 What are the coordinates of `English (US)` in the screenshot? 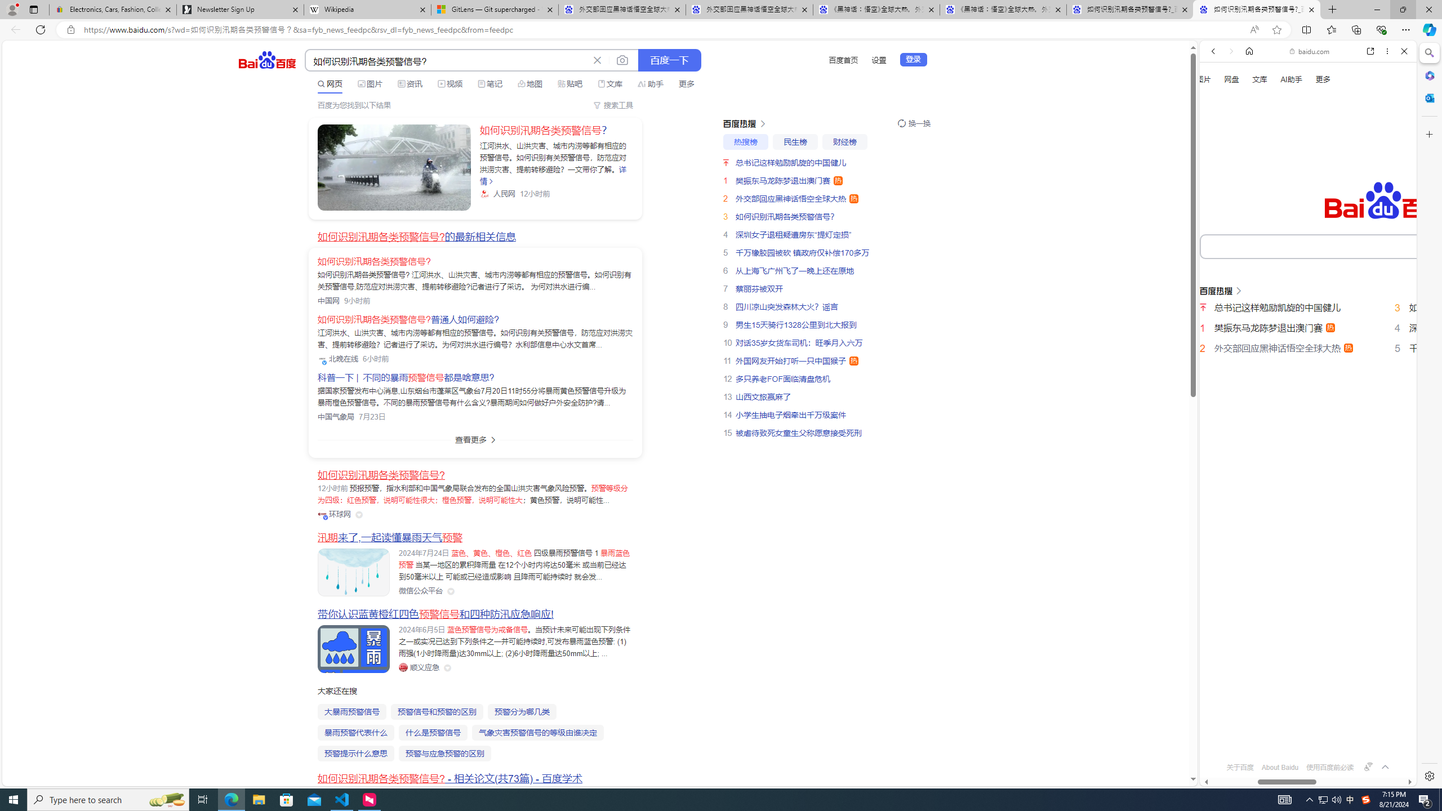 It's located at (1308, 327).